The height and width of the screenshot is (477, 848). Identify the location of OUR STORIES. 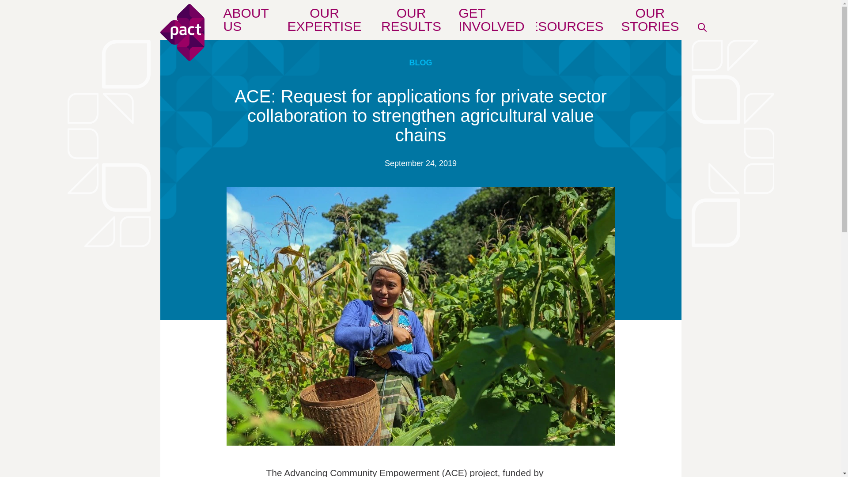
(650, 23).